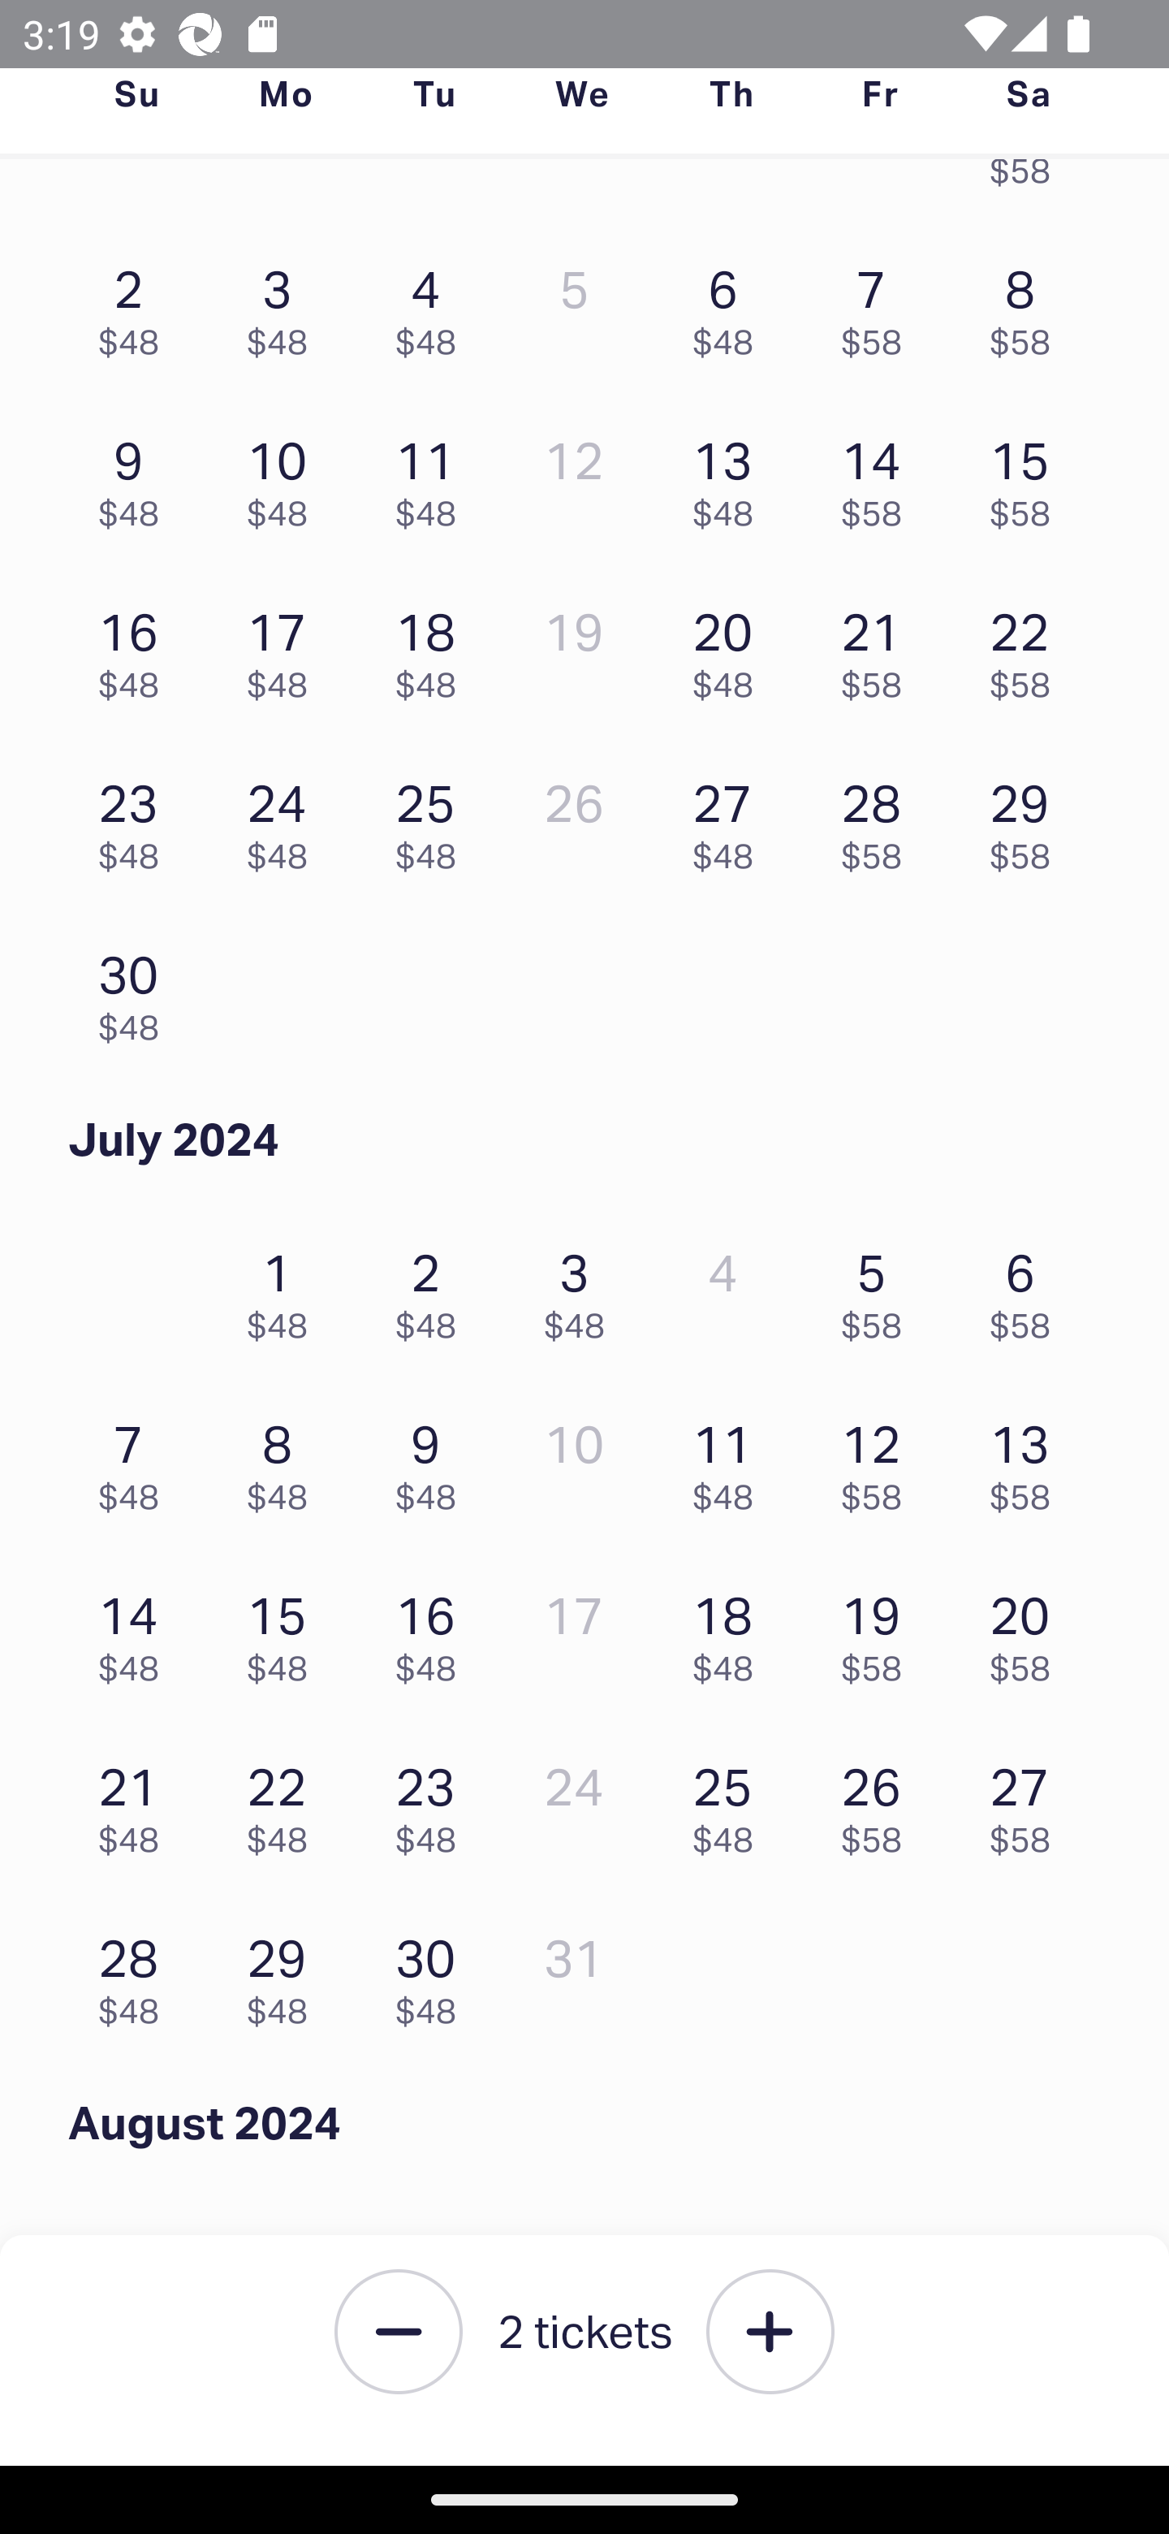 The width and height of the screenshot is (1169, 2534). I want to click on $58, so click(1028, 186).